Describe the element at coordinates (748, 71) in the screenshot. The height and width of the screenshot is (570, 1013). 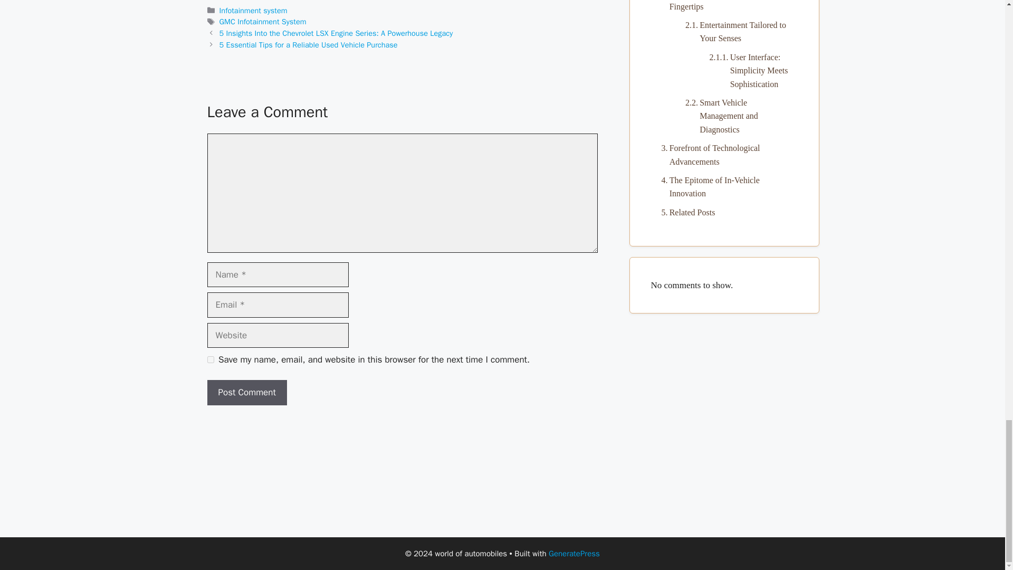
I see `User Interface: Simplicity Meets Sophistication` at that location.